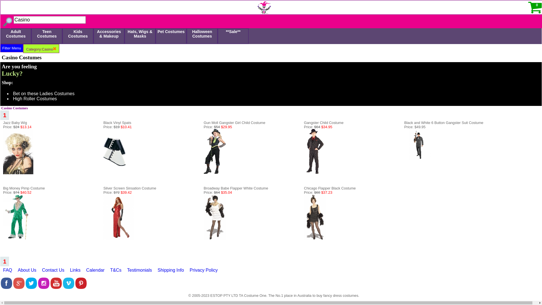 This screenshot has height=305, width=542. What do you see at coordinates (318, 127) in the screenshot?
I see `Price: $64 $34.95` at bounding box center [318, 127].